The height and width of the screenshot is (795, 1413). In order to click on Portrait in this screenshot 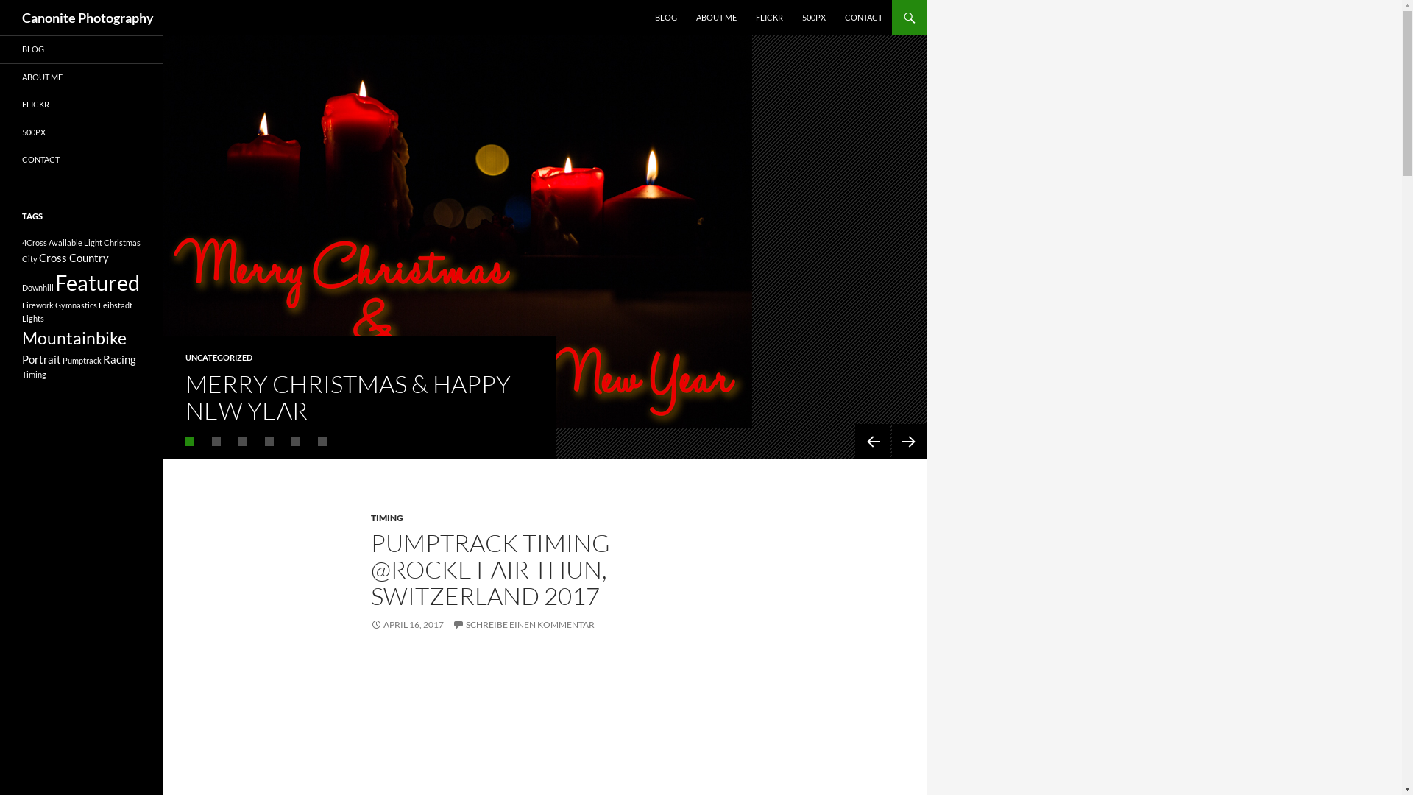, I will do `click(41, 359)`.